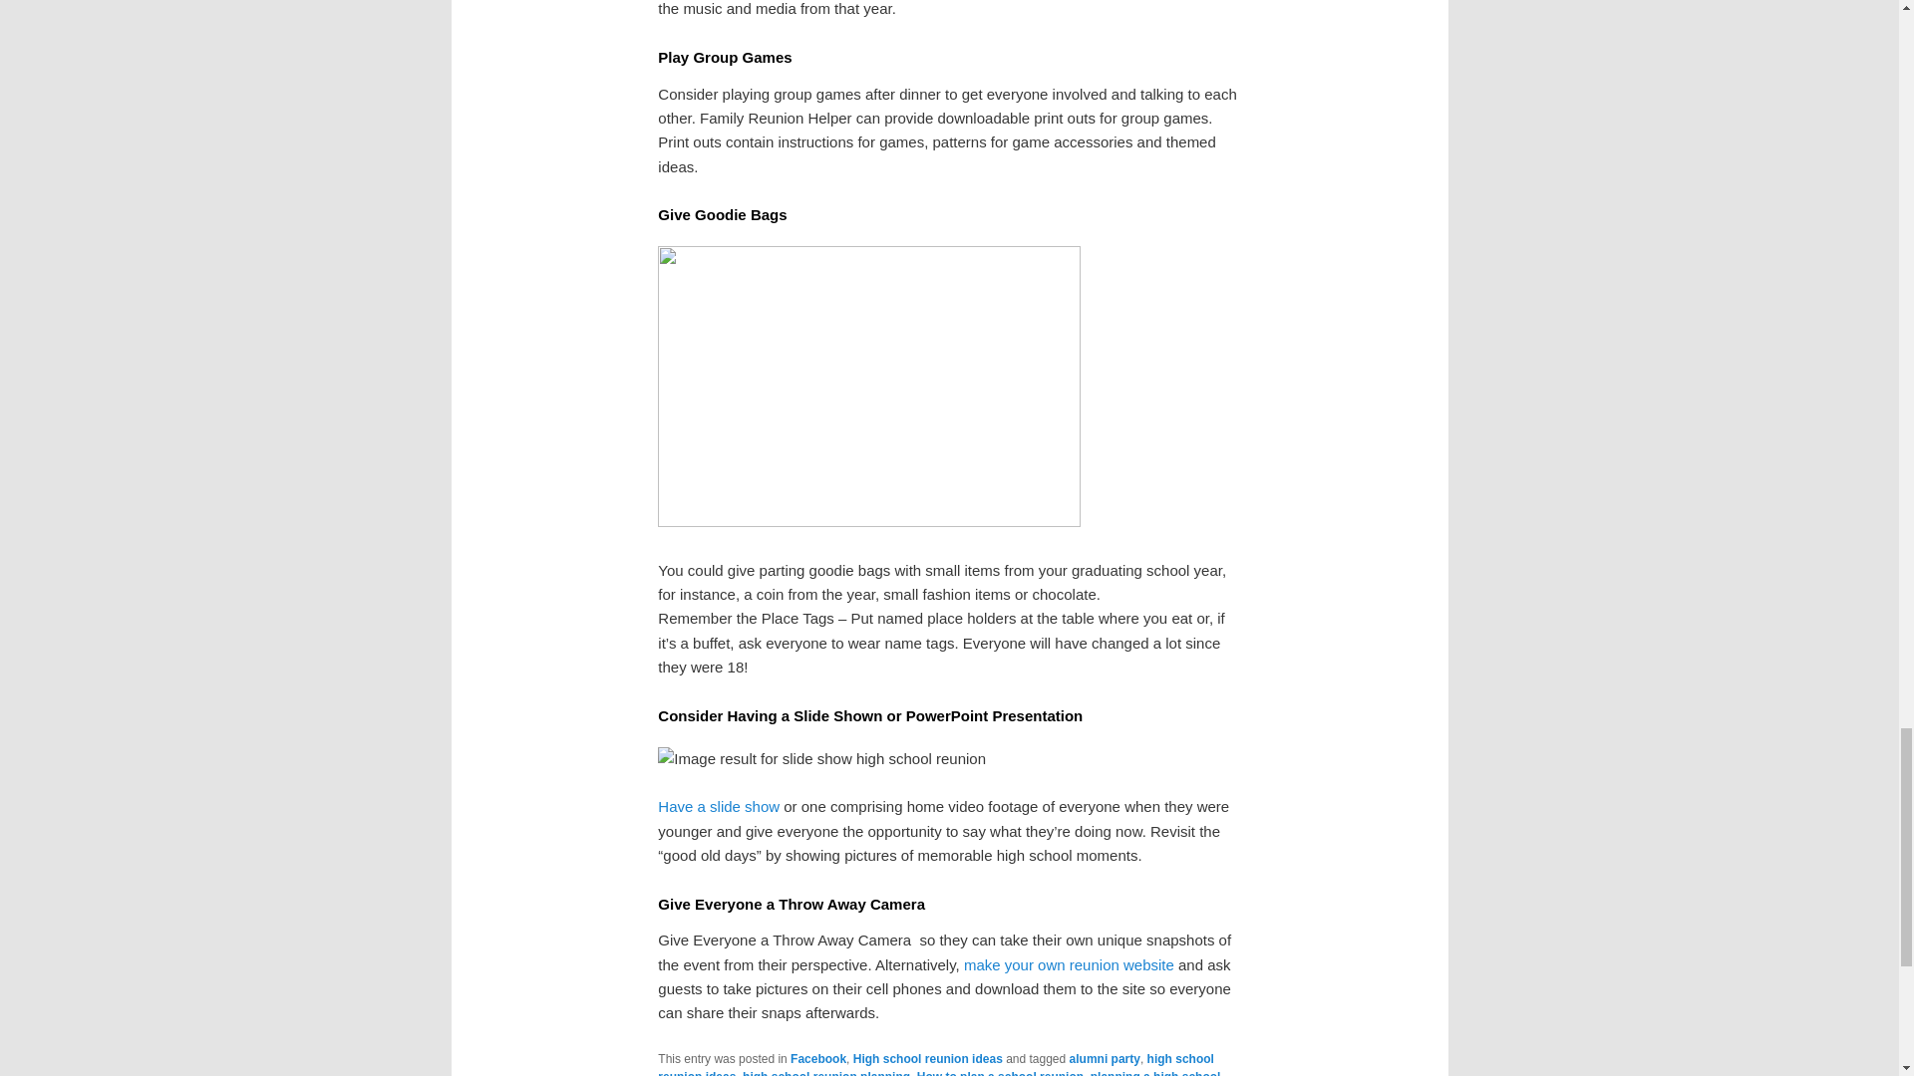  I want to click on Have a slide show, so click(718, 806).